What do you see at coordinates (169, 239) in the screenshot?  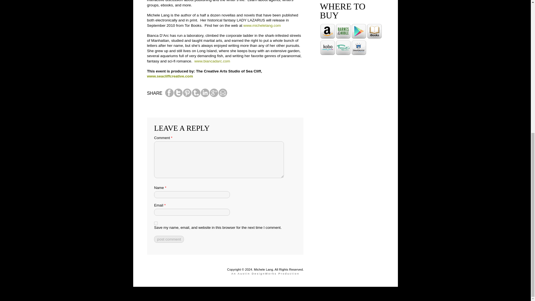 I see `Post Comment` at bounding box center [169, 239].